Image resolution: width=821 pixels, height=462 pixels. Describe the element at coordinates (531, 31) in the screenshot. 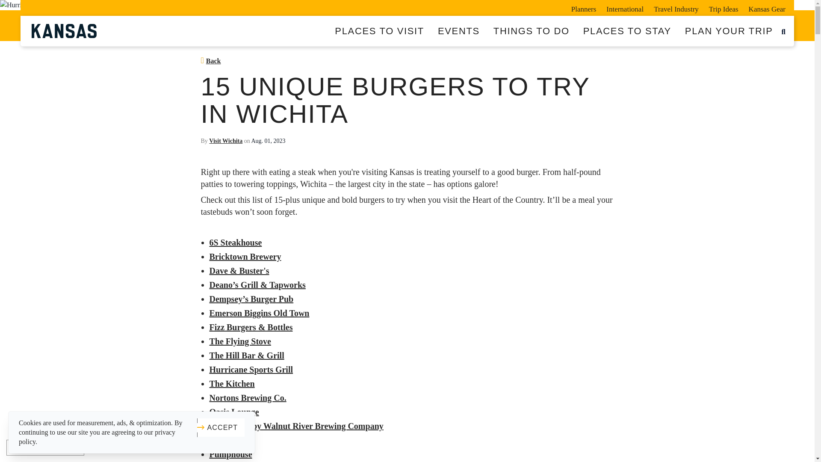

I see `THINGS TO DO` at that location.